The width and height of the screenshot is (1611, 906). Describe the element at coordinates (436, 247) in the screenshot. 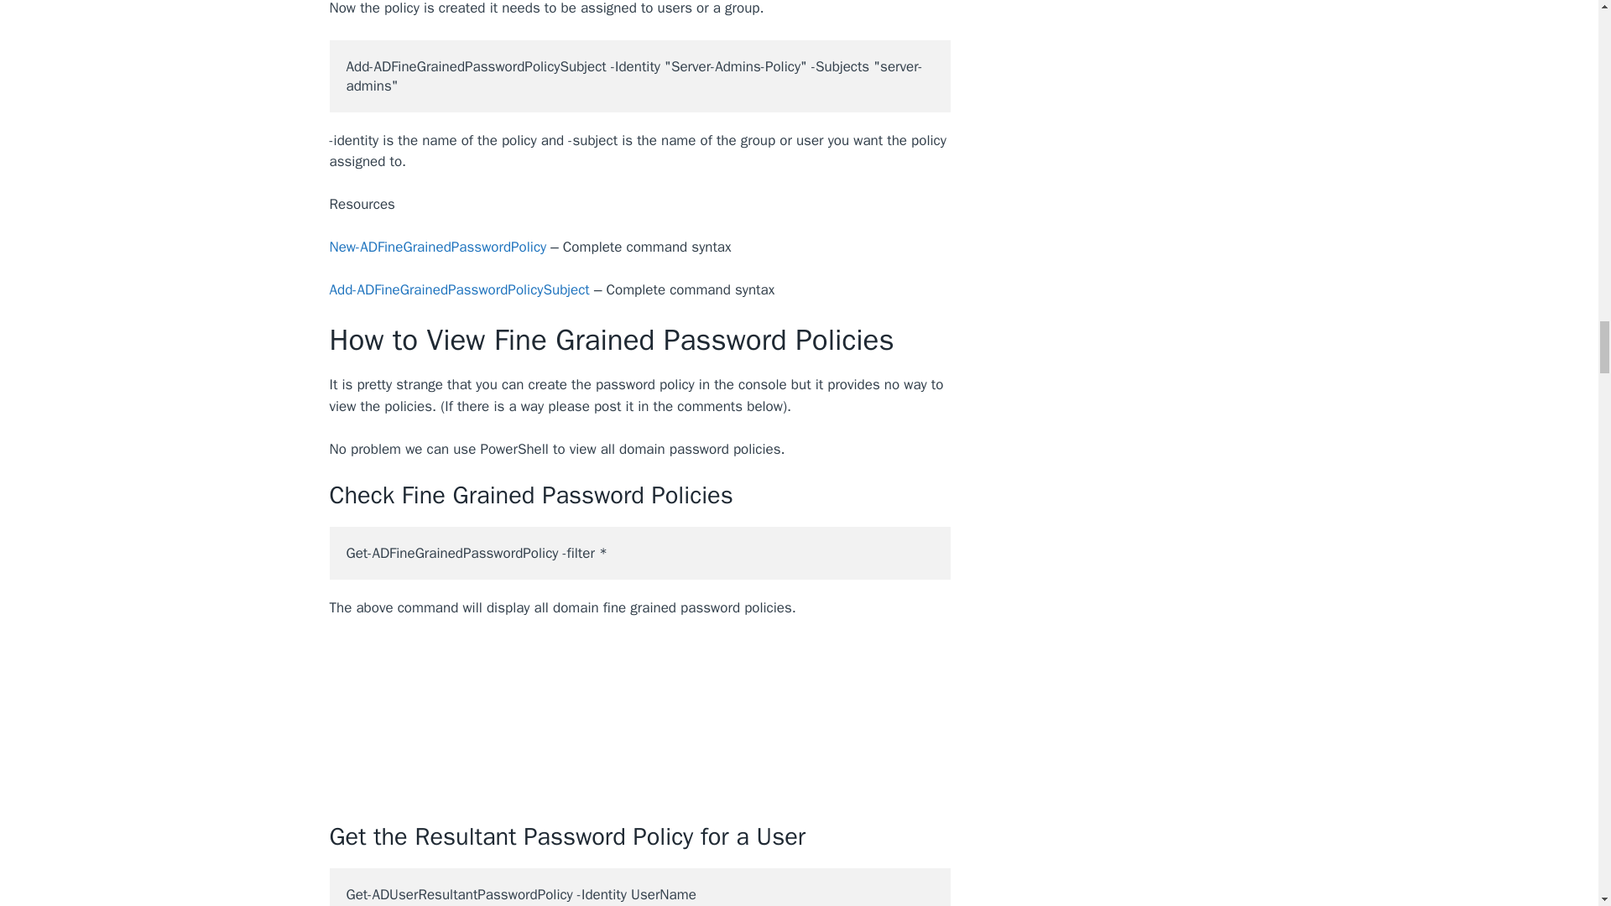

I see `New-ADFineGrainedPasswordPolicy` at that location.